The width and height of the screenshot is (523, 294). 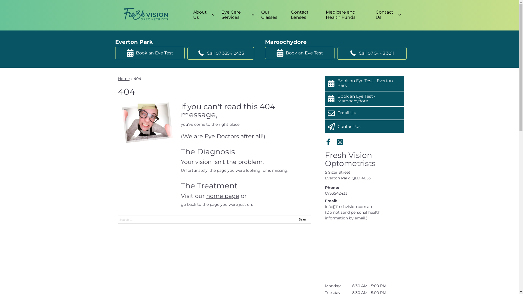 What do you see at coordinates (203, 15) in the screenshot?
I see `About Us` at bounding box center [203, 15].